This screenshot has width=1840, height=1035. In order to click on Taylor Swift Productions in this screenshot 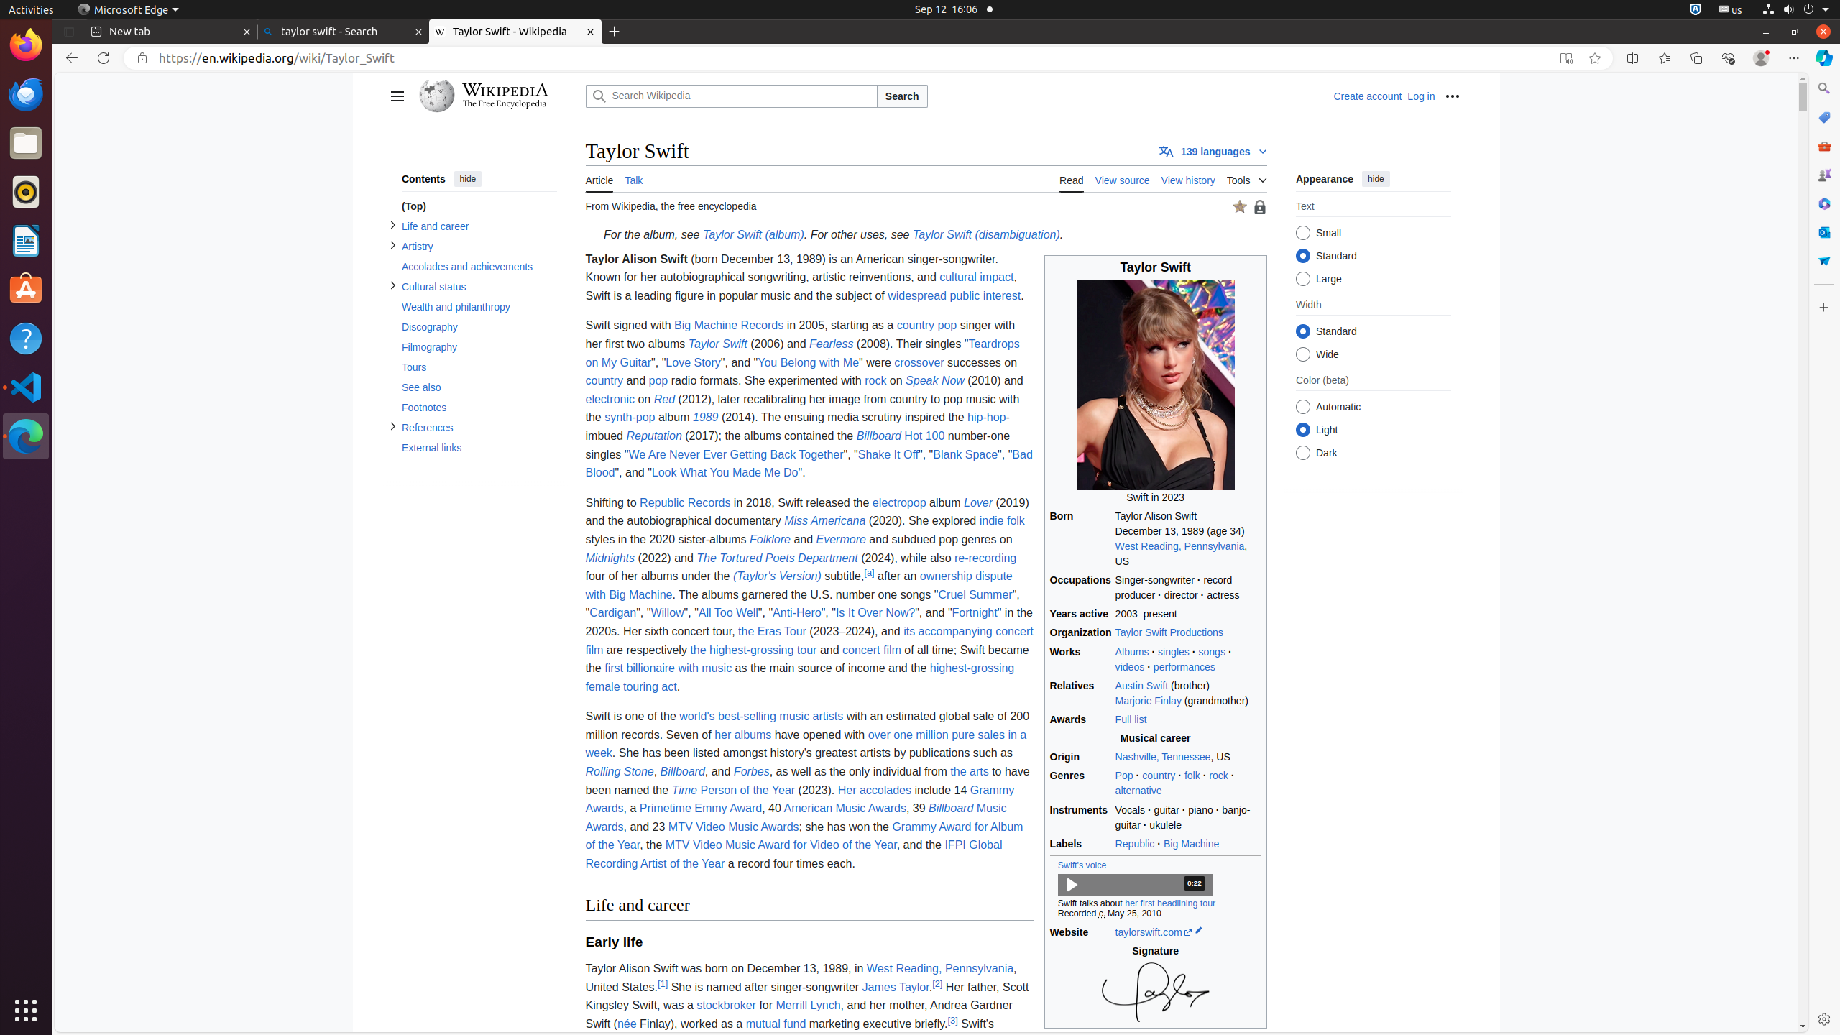, I will do `click(1188, 633)`.